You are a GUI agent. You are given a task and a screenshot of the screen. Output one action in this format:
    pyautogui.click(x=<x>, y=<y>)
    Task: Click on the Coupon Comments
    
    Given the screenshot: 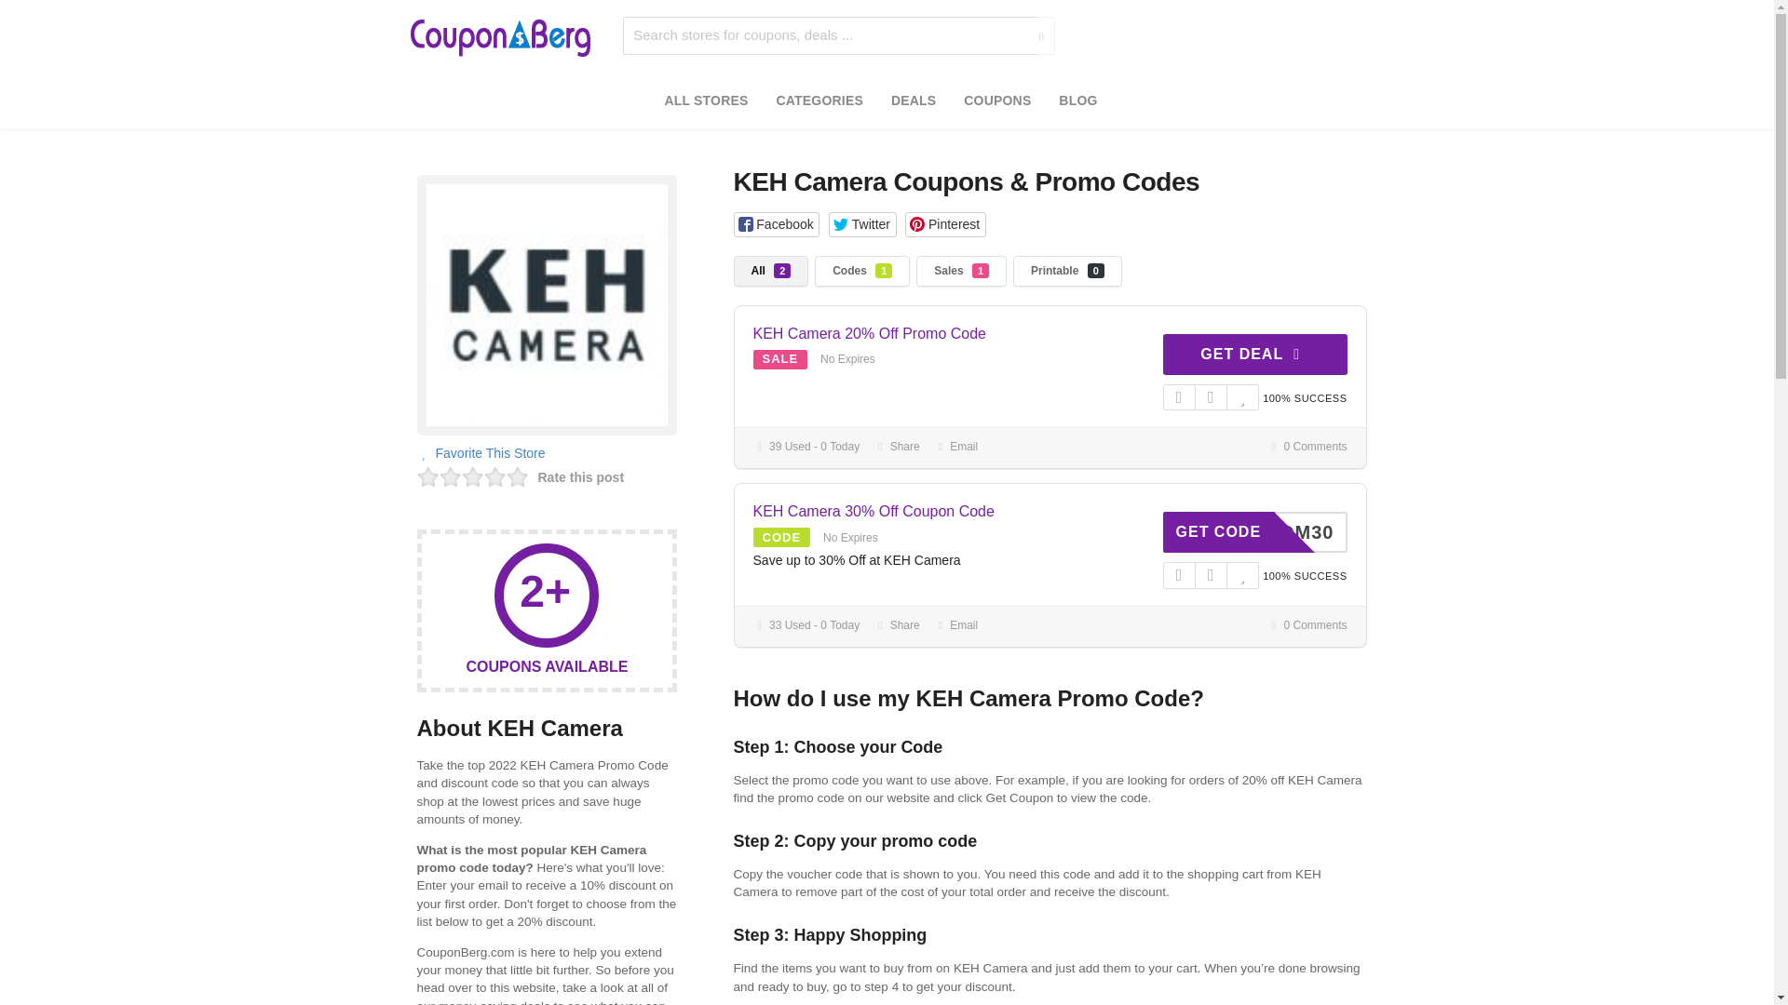 What is the action you would take?
    pyautogui.click(x=1307, y=625)
    